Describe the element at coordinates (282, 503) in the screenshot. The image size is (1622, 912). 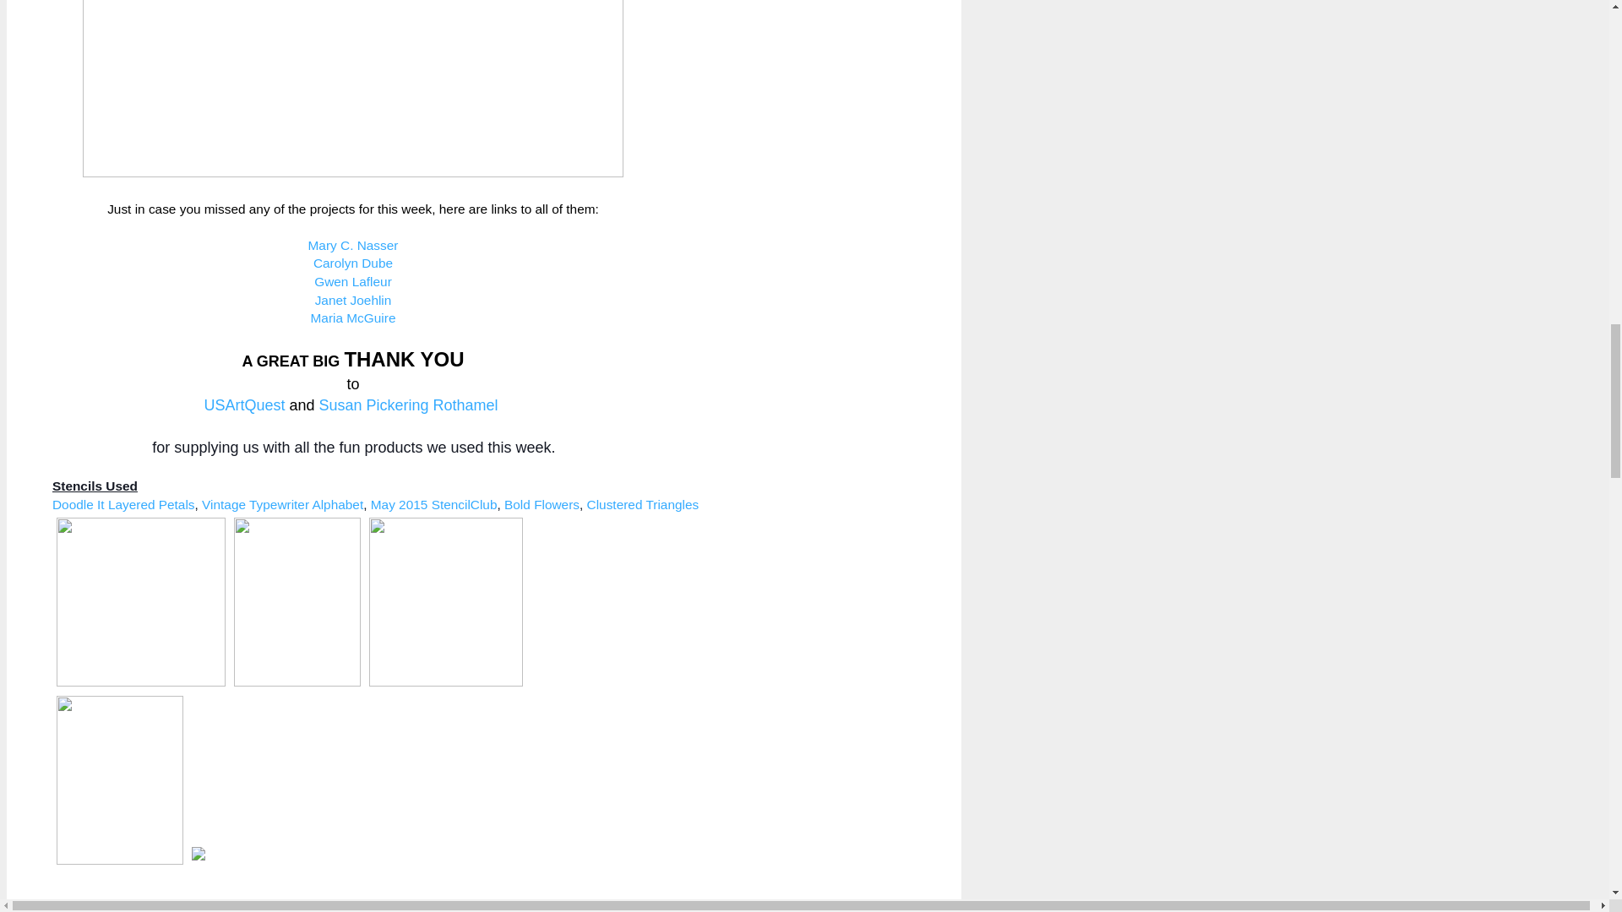
I see `Vintage Typewriter Alphabet` at that location.